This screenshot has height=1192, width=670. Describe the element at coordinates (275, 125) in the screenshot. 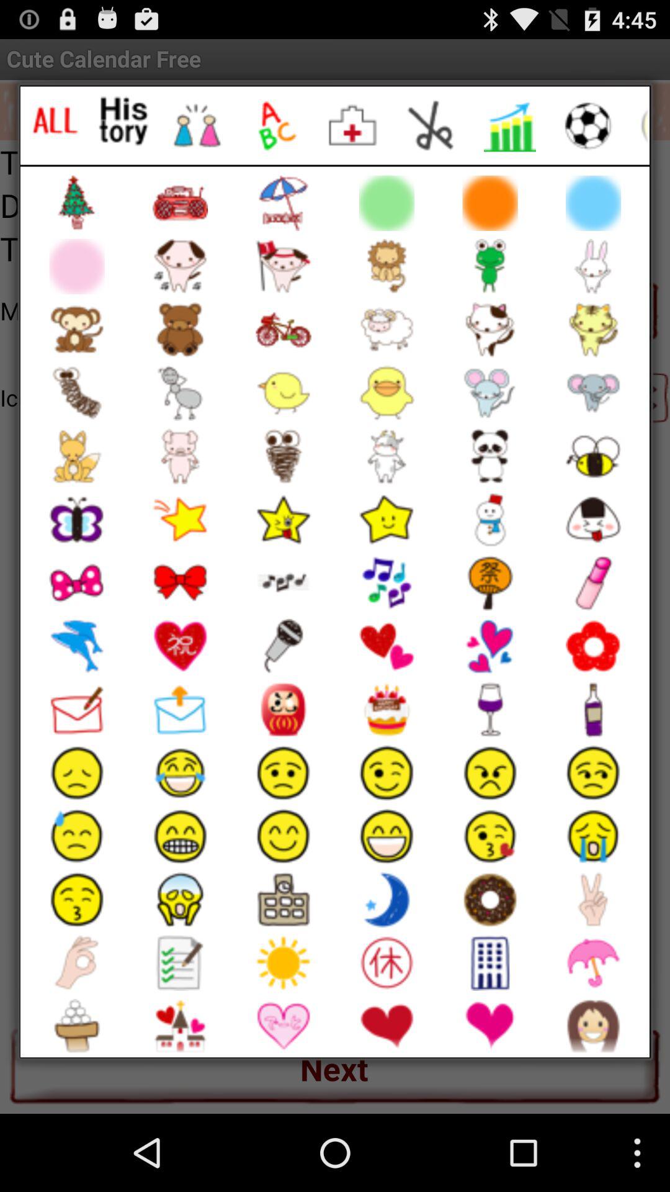

I see `show letters a z` at that location.